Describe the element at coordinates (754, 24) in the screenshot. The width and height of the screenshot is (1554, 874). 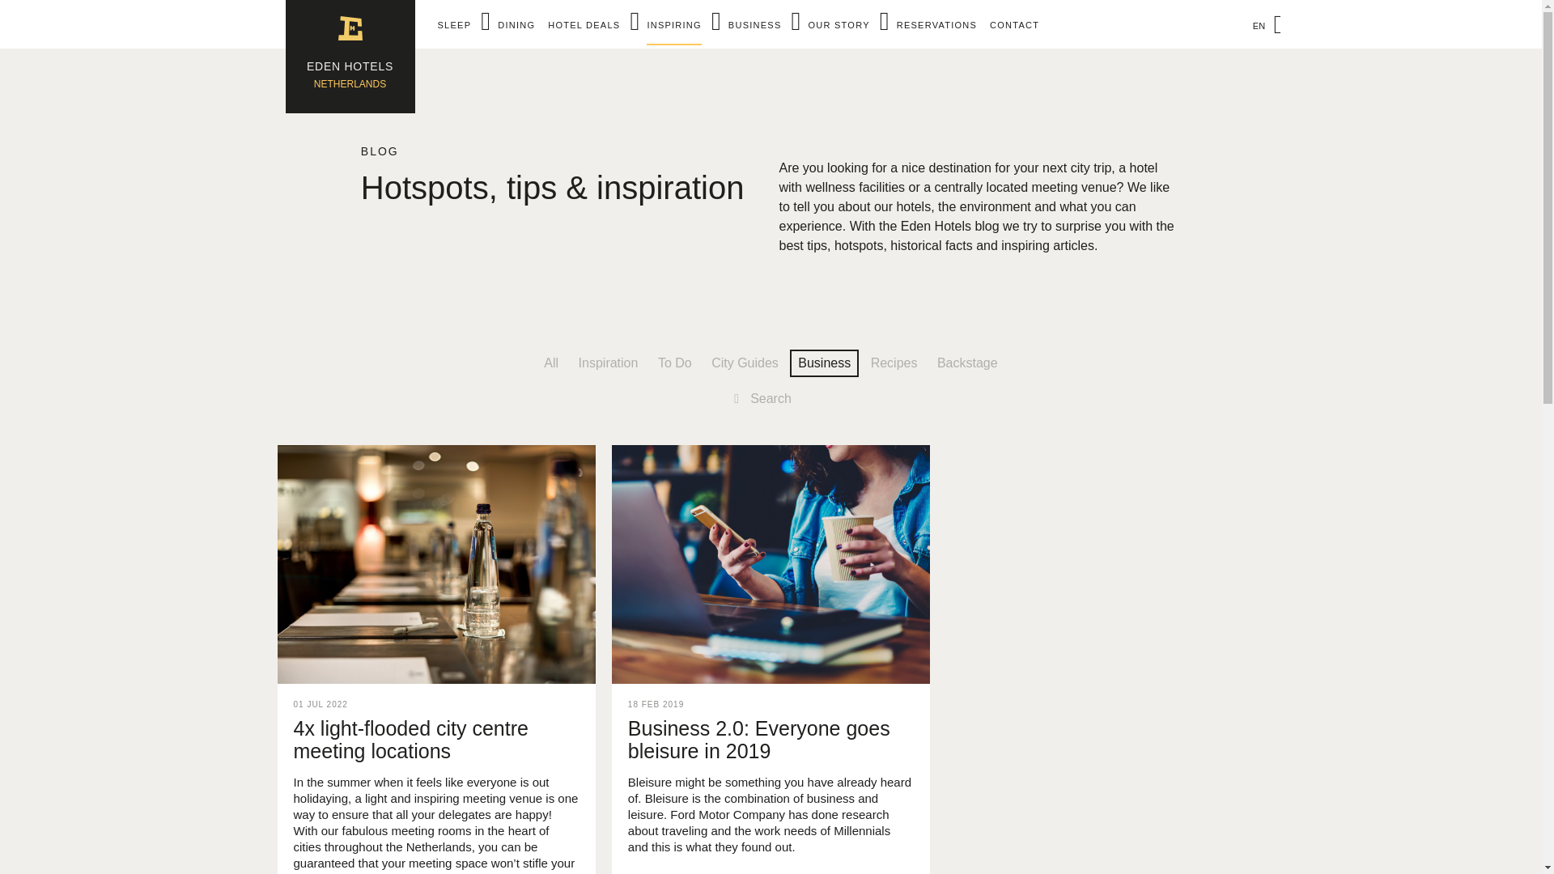
I see `OUR STORY` at that location.